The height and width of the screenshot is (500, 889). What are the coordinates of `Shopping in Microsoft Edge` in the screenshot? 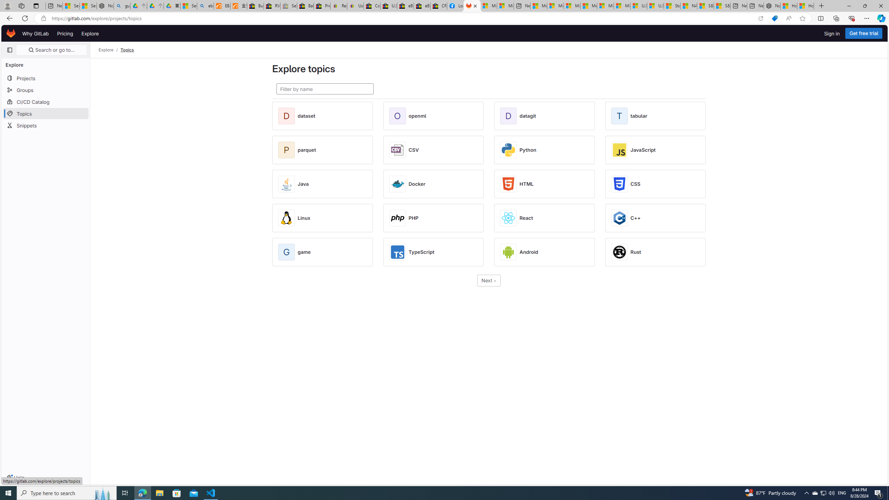 It's located at (774, 18).